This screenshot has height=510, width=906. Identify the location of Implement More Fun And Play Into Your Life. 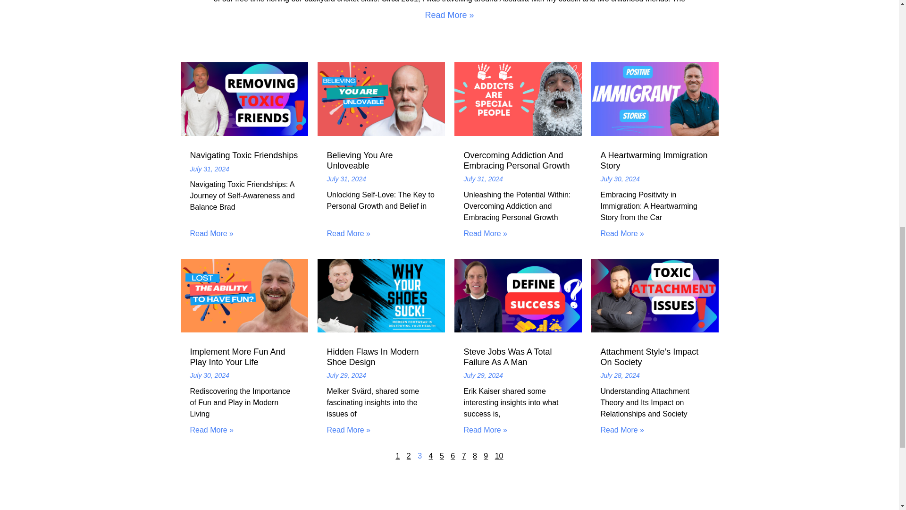
(237, 357).